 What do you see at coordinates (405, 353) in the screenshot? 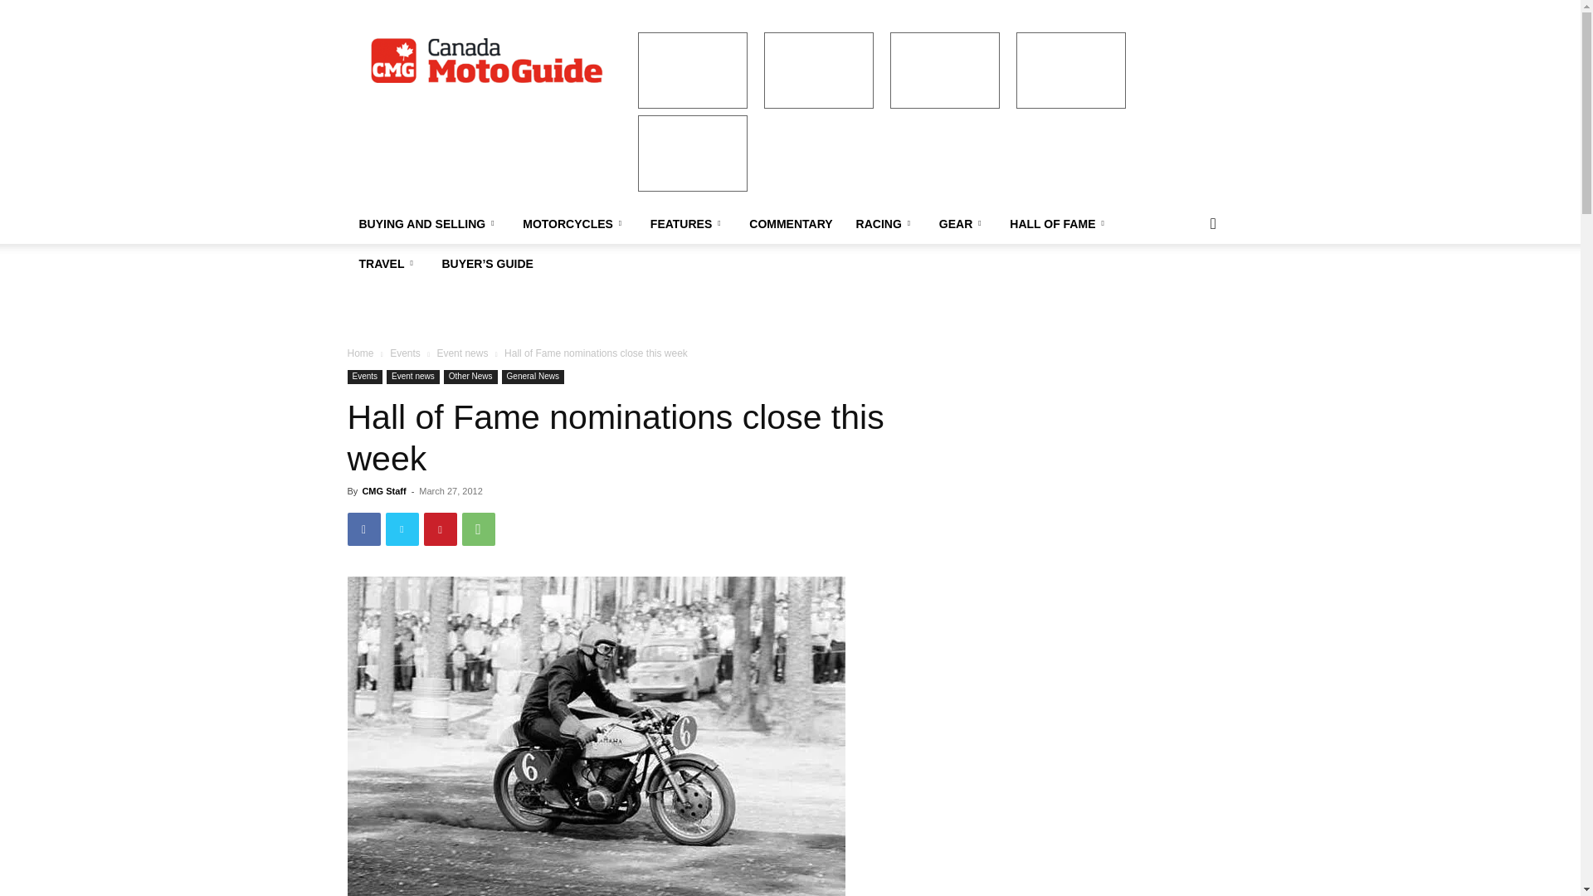
I see `View all posts in Events` at bounding box center [405, 353].